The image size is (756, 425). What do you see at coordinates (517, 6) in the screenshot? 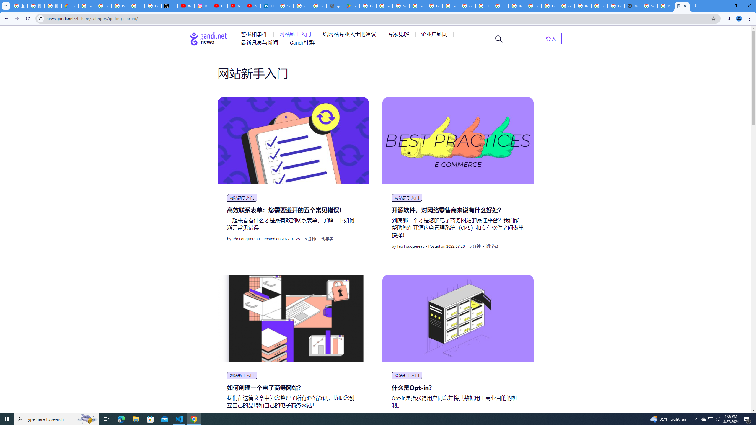
I see `Browse Chrome as a guest - Computer - Google Chrome Help` at bounding box center [517, 6].